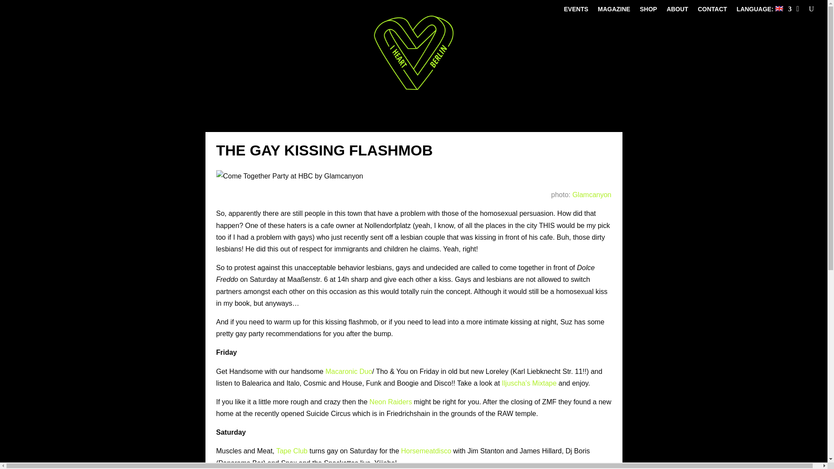 The image size is (834, 469). I want to click on EVENTS, so click(576, 10).